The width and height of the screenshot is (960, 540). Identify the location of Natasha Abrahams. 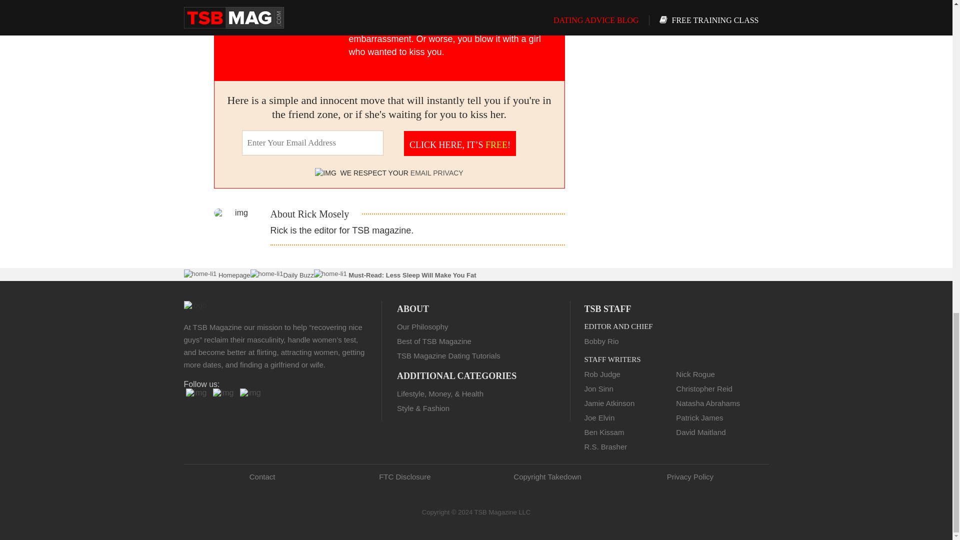
(708, 403).